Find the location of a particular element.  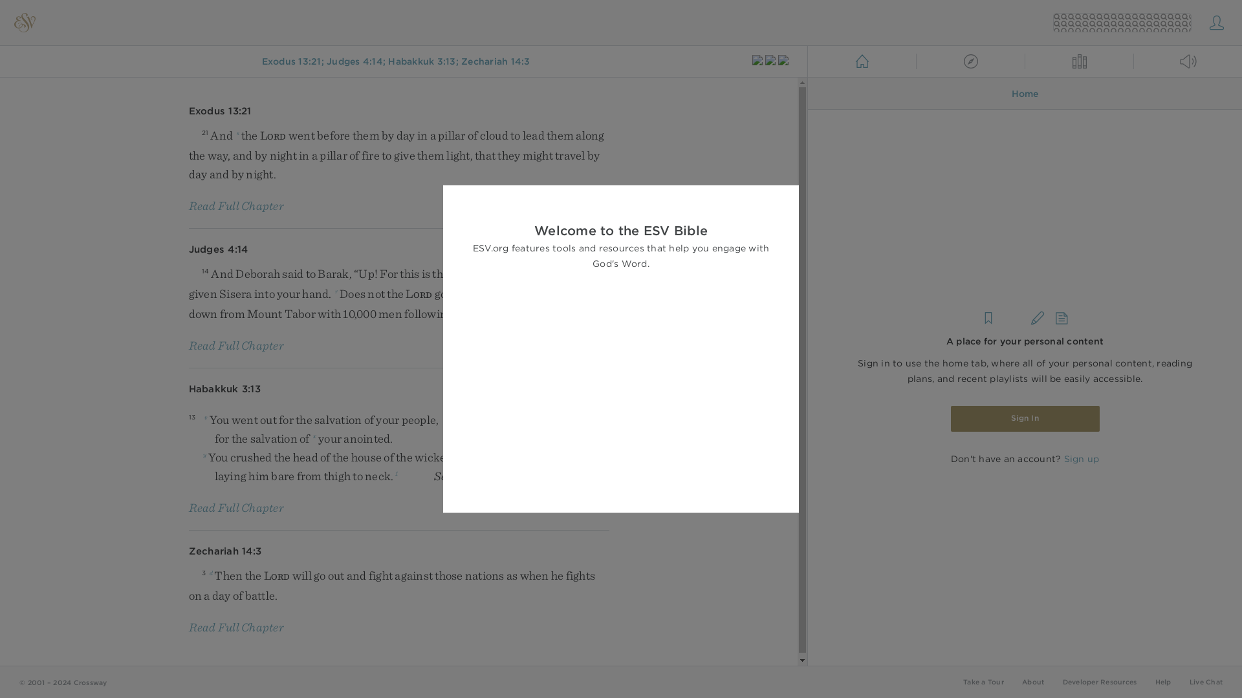

Sign up is located at coordinates (1081, 459).